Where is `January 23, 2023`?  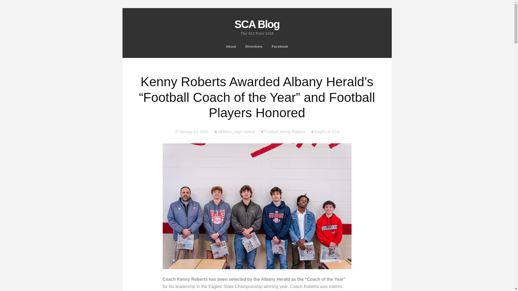
January 23, 2023 is located at coordinates (254, 46).